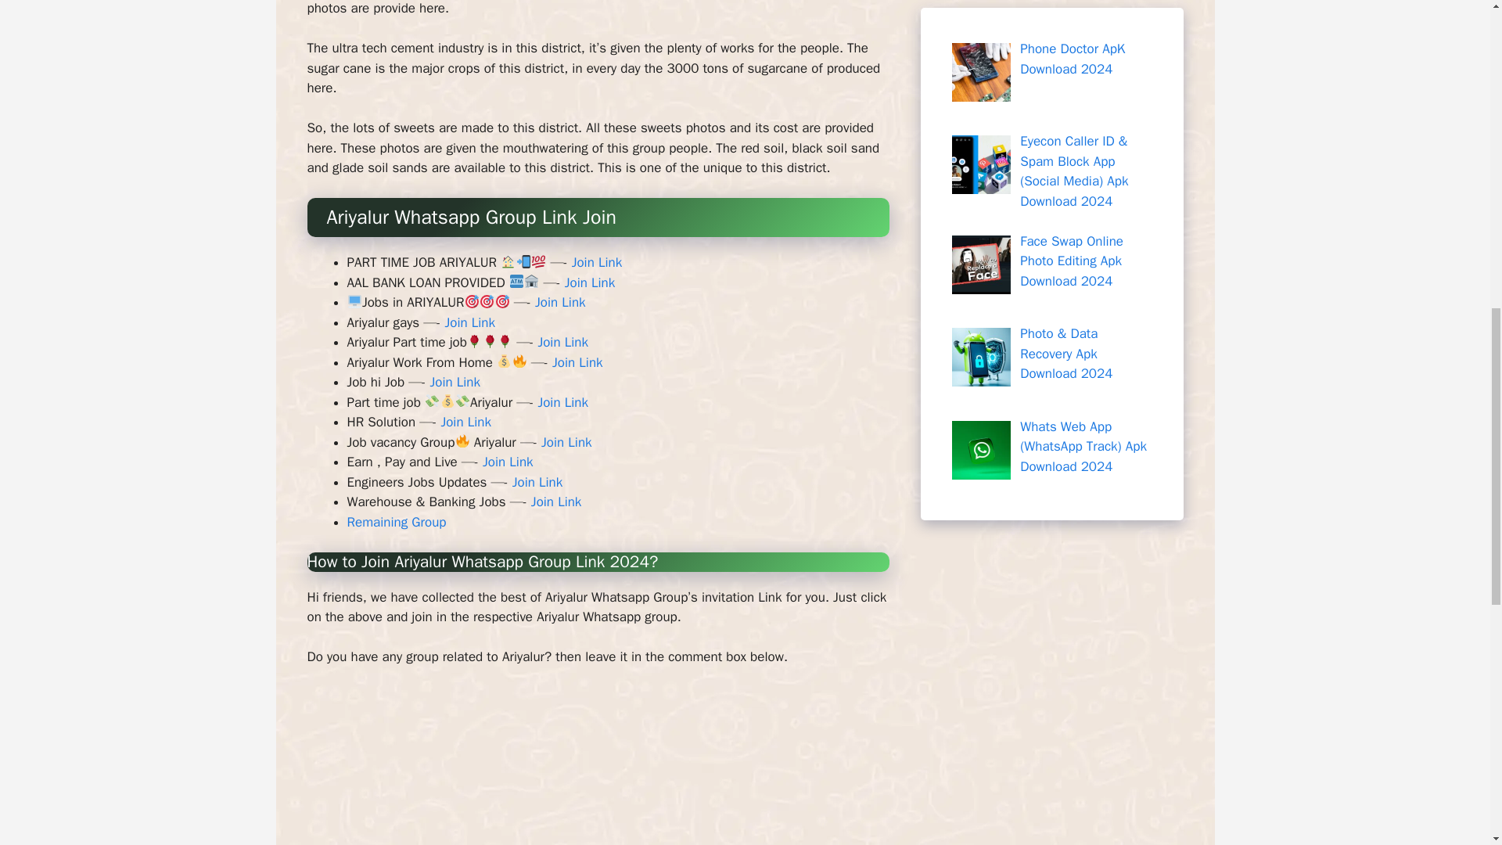  What do you see at coordinates (563, 402) in the screenshot?
I see `Join Link` at bounding box center [563, 402].